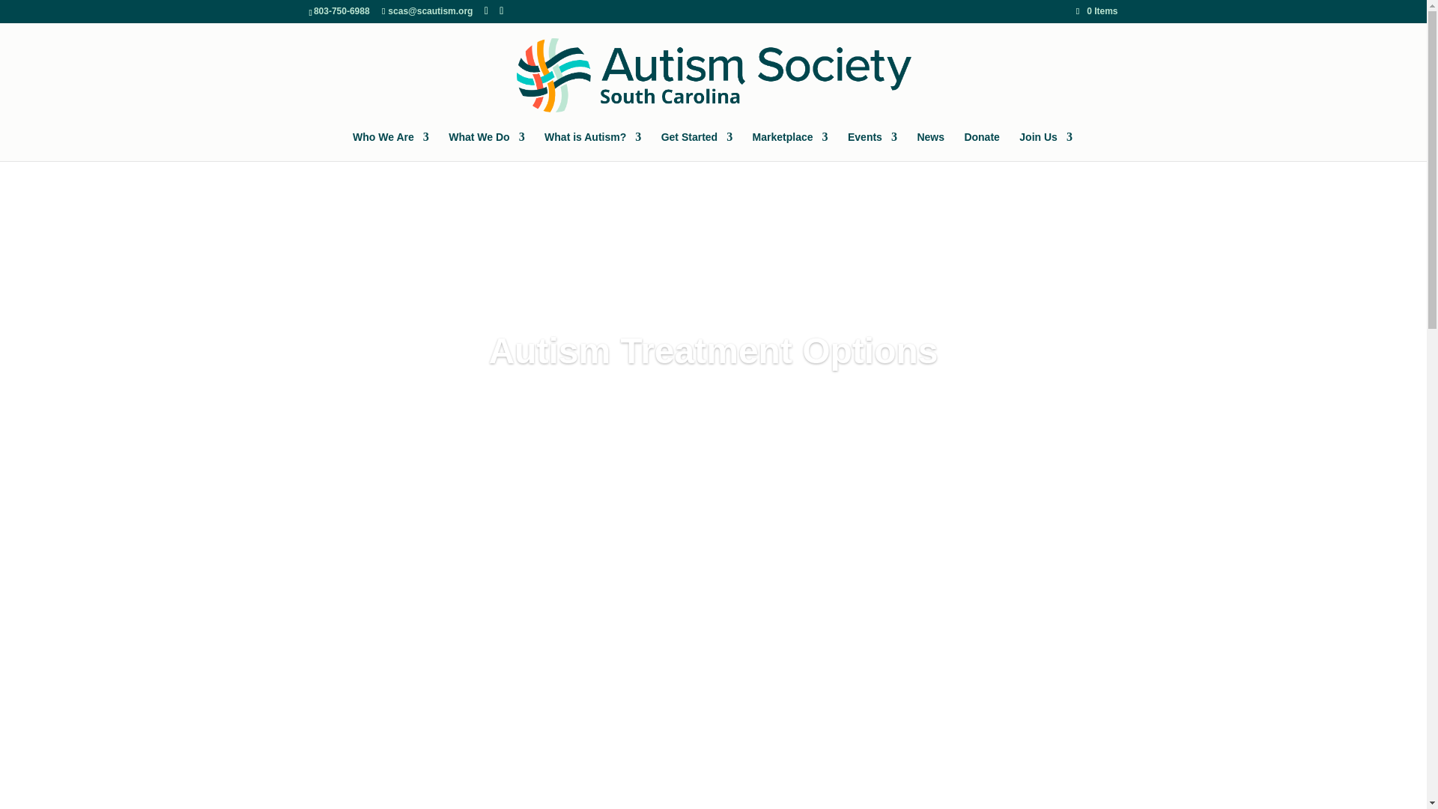 The width and height of the screenshot is (1438, 809). I want to click on Join Us, so click(1046, 146).